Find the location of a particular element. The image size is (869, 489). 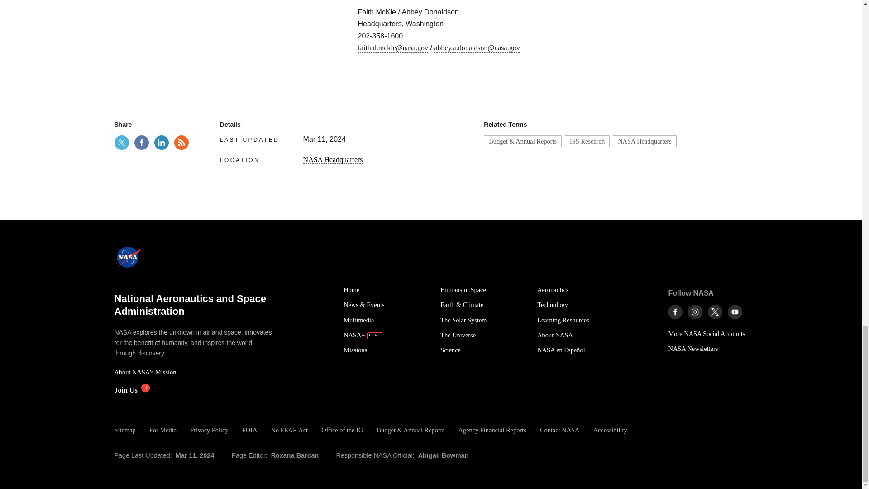

About NASA's Mission is located at coordinates (194, 372).